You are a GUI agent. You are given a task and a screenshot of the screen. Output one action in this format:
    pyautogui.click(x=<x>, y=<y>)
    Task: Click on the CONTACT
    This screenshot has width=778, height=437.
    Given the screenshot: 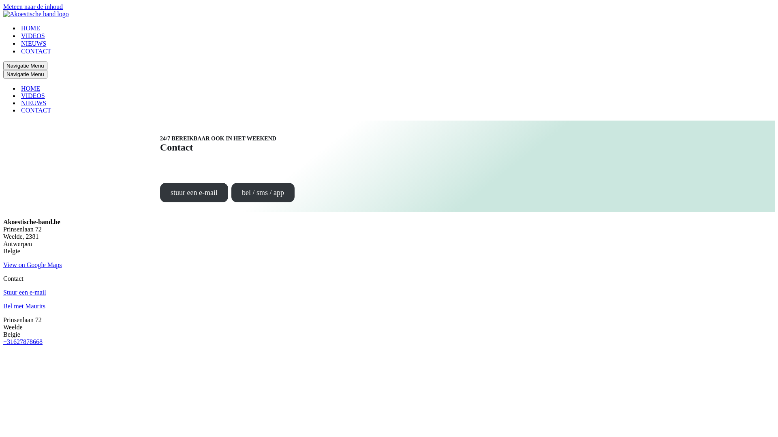 What is the action you would take?
    pyautogui.click(x=36, y=51)
    